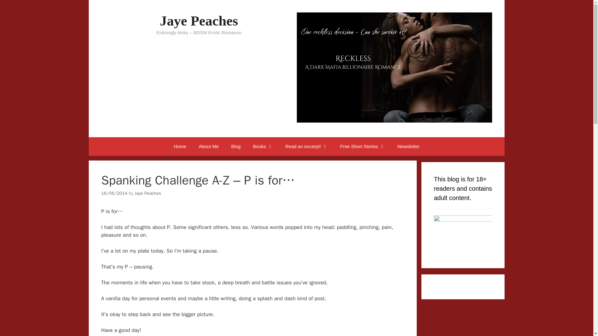 The height and width of the screenshot is (336, 598). What do you see at coordinates (180, 146) in the screenshot?
I see `Home` at bounding box center [180, 146].